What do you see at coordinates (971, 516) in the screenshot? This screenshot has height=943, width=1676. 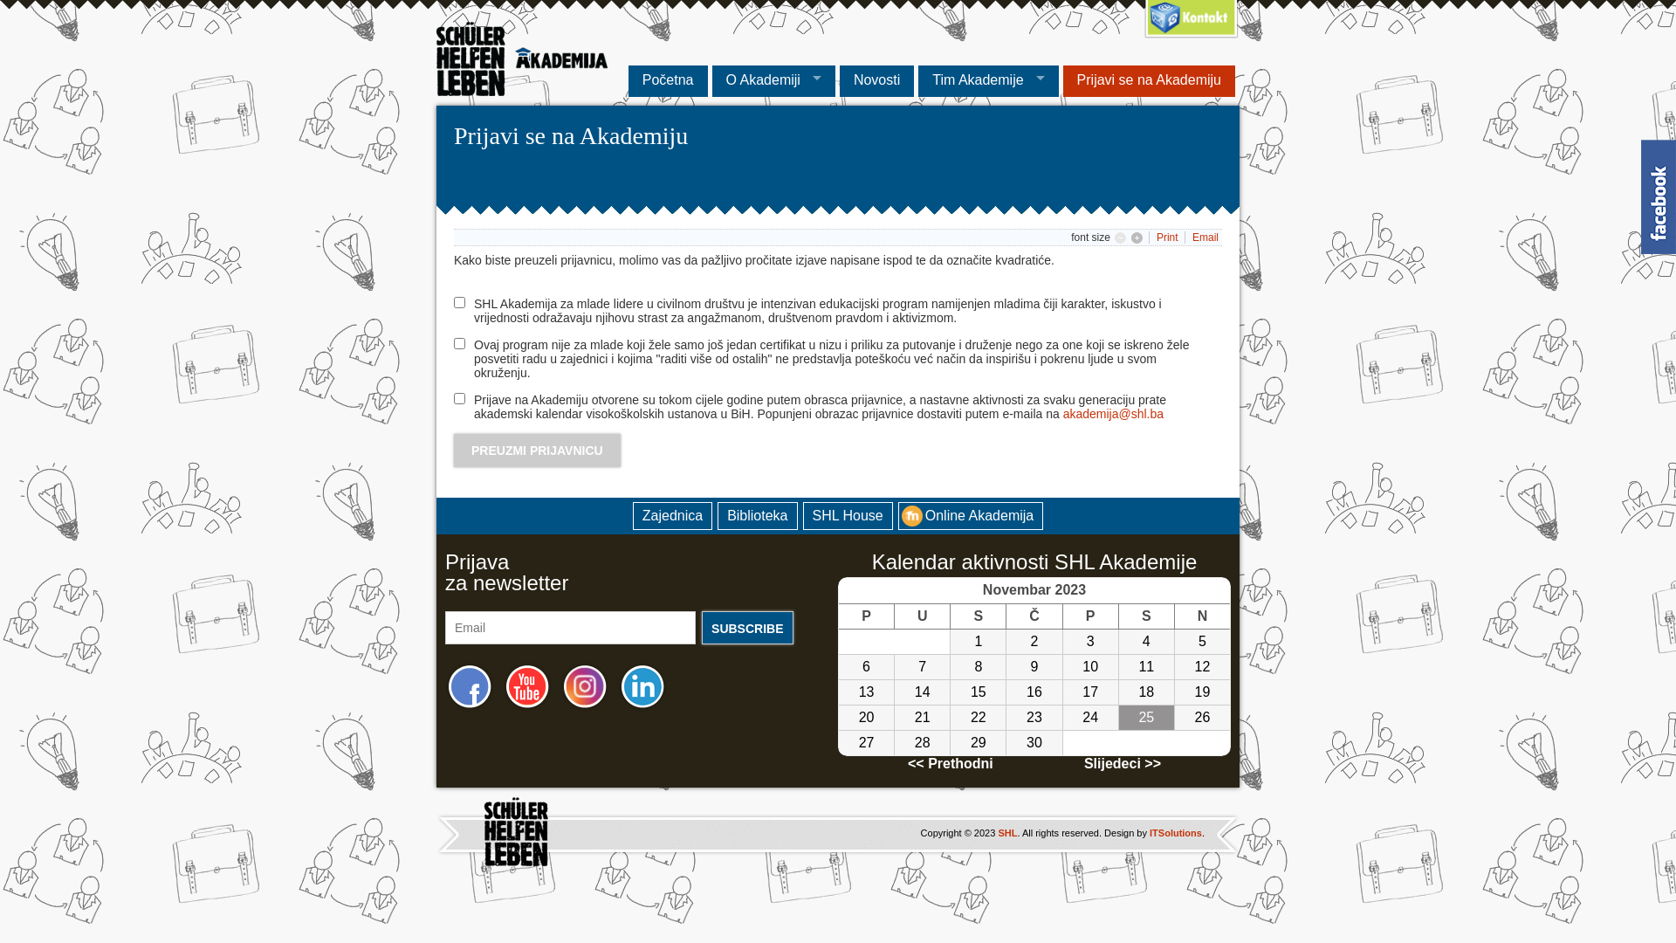 I see `Online Akademija` at bounding box center [971, 516].